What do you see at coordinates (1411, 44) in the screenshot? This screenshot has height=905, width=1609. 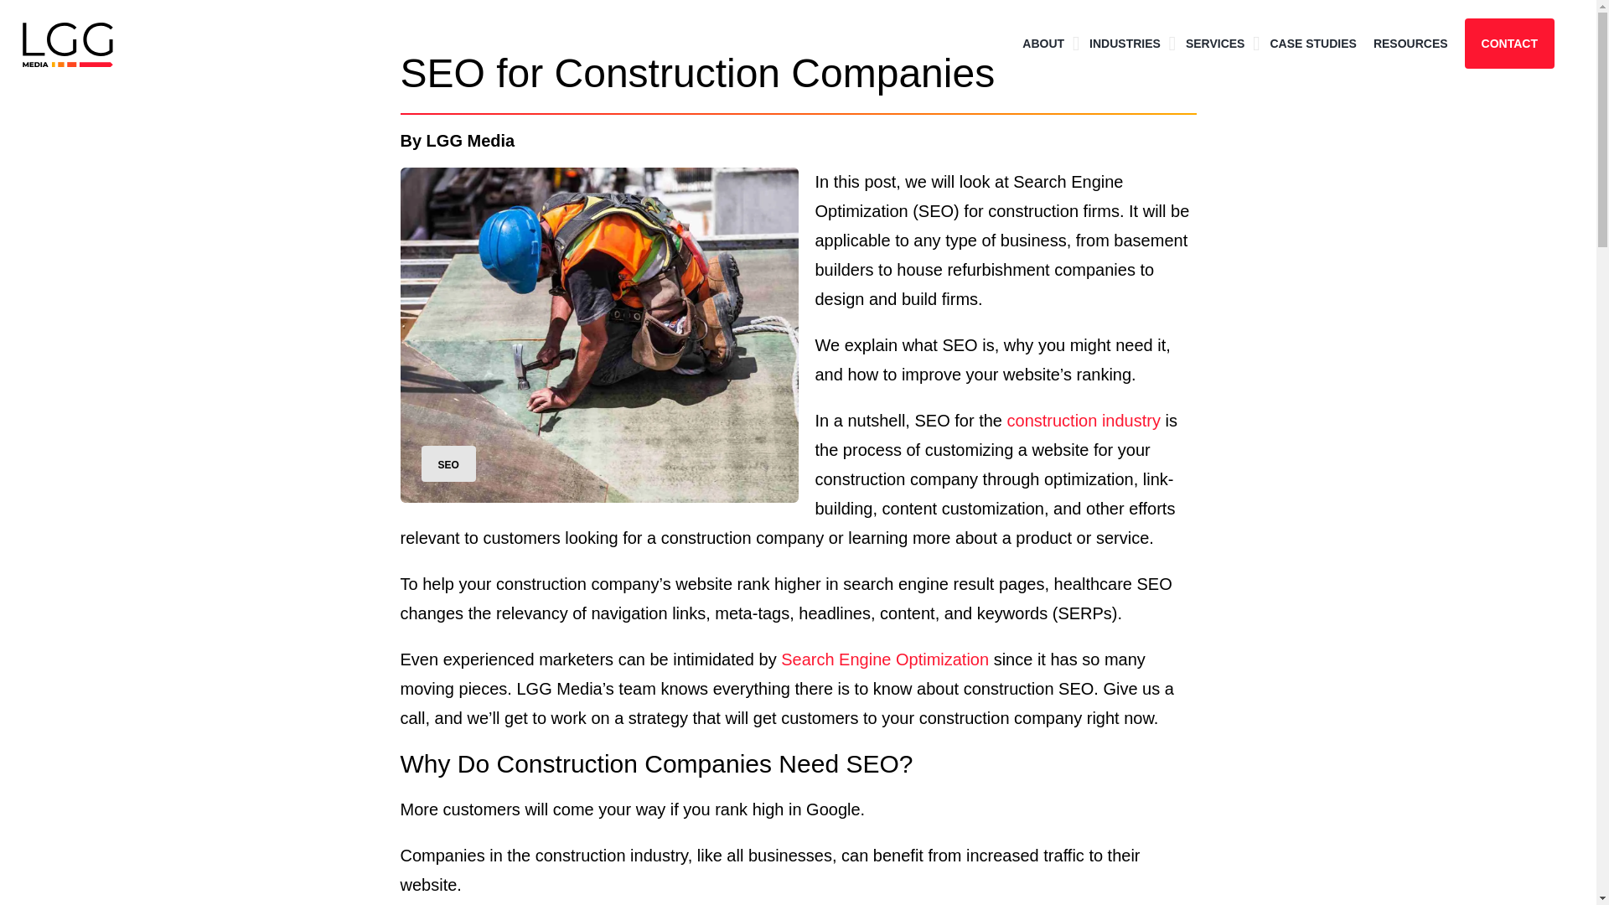 I see `RESOURCES` at bounding box center [1411, 44].